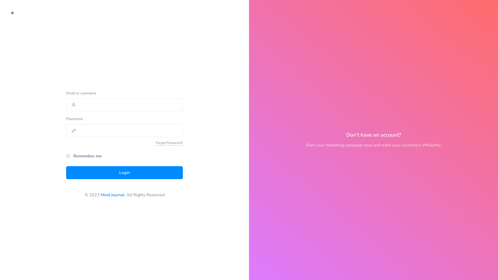 The height and width of the screenshot is (280, 498). I want to click on Login, so click(125, 173).